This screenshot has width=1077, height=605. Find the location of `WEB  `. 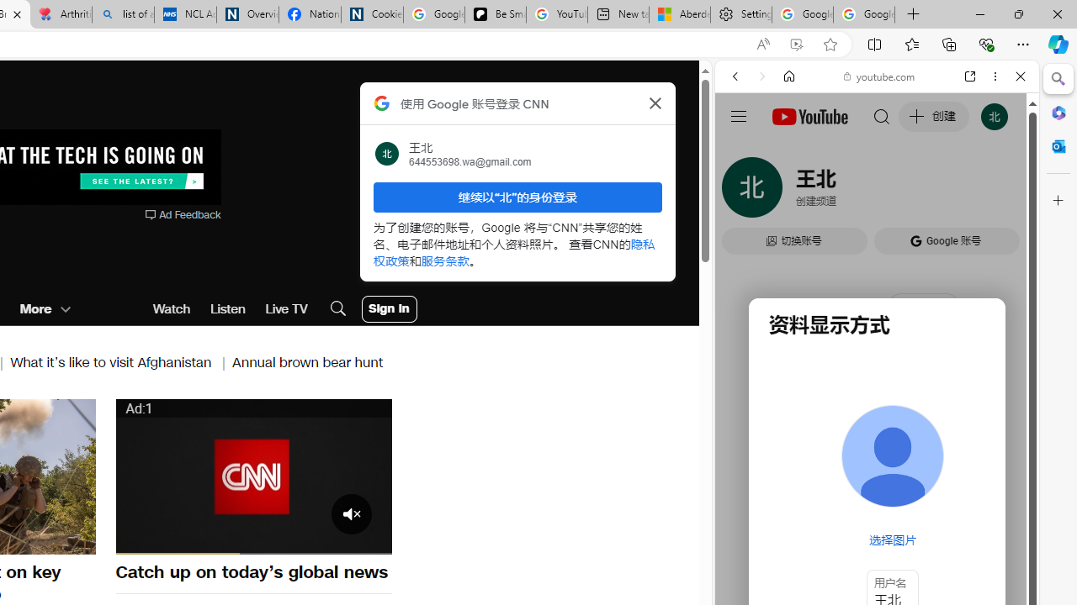

WEB   is located at coordinates (742, 192).